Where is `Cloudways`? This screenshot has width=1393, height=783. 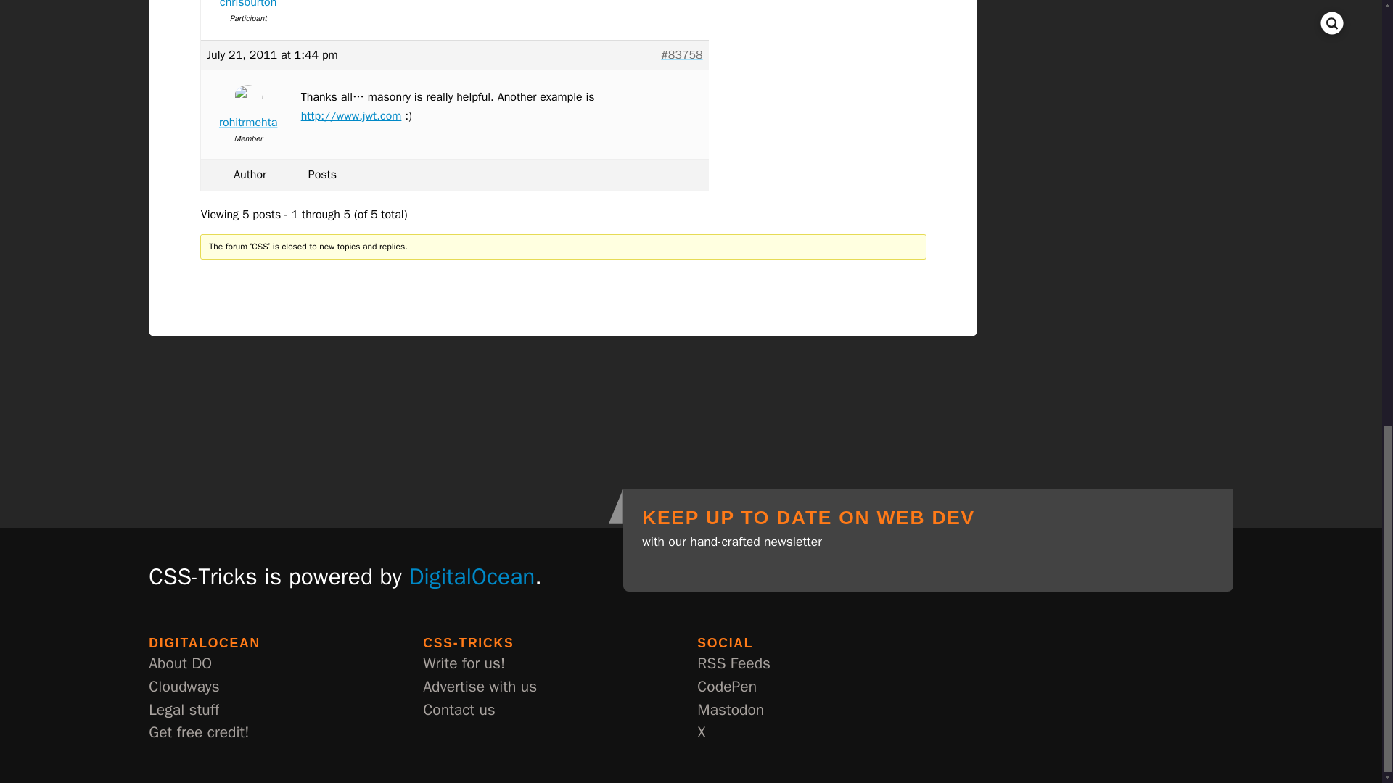
Cloudways is located at coordinates (184, 687).